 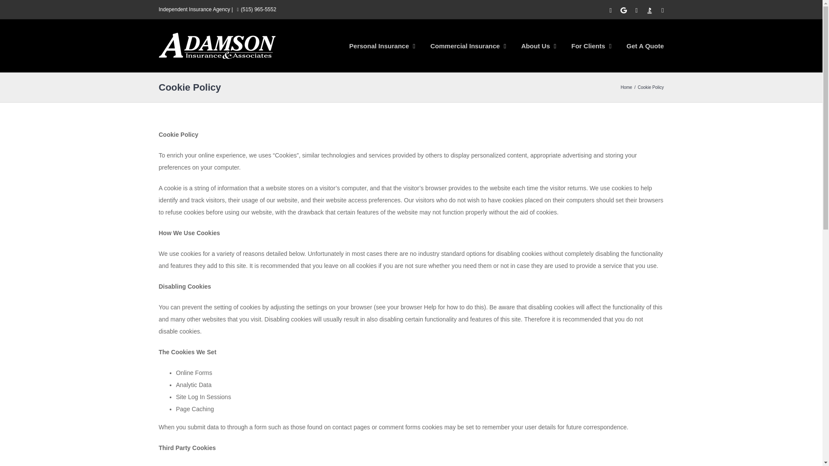 I want to click on Commercial Insurance, so click(x=468, y=46).